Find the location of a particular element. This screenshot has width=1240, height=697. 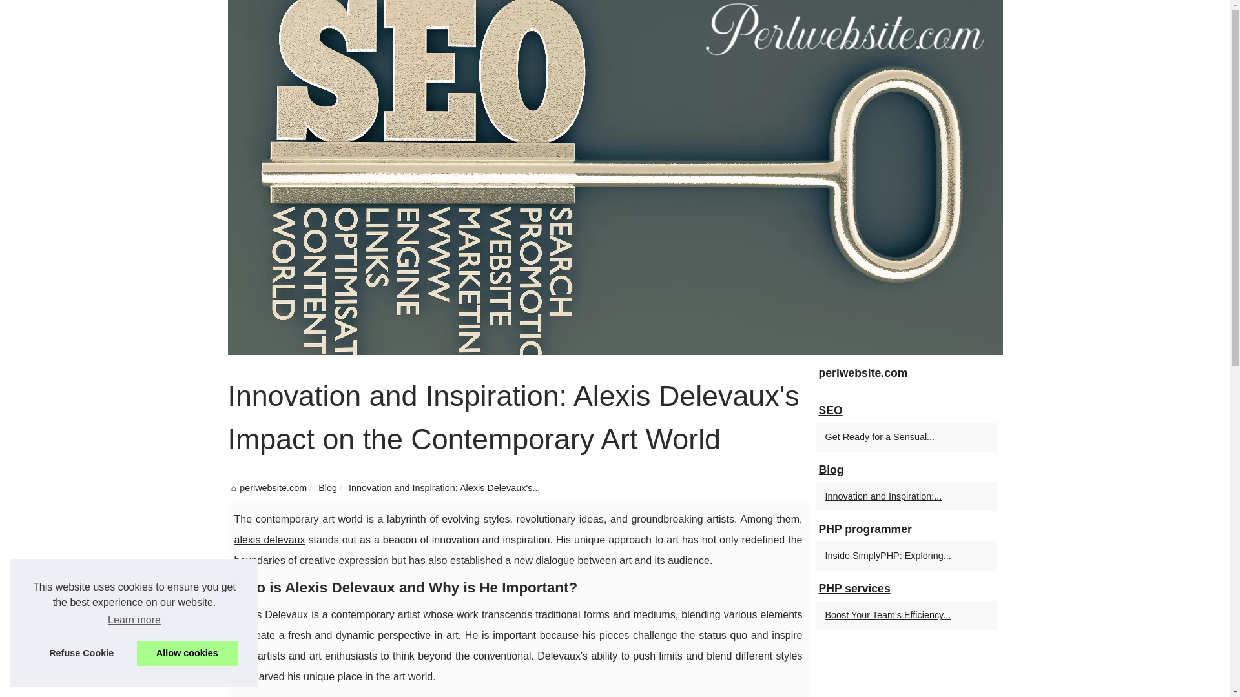

perlwebsite.com is located at coordinates (905, 374).